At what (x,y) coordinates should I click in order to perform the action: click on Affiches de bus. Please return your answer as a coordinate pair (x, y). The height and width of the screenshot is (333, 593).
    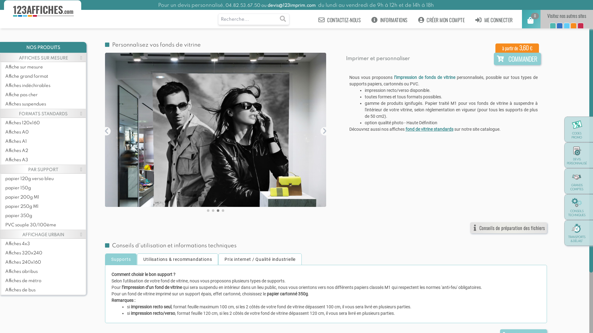
    Looking at the image, I should click on (45, 290).